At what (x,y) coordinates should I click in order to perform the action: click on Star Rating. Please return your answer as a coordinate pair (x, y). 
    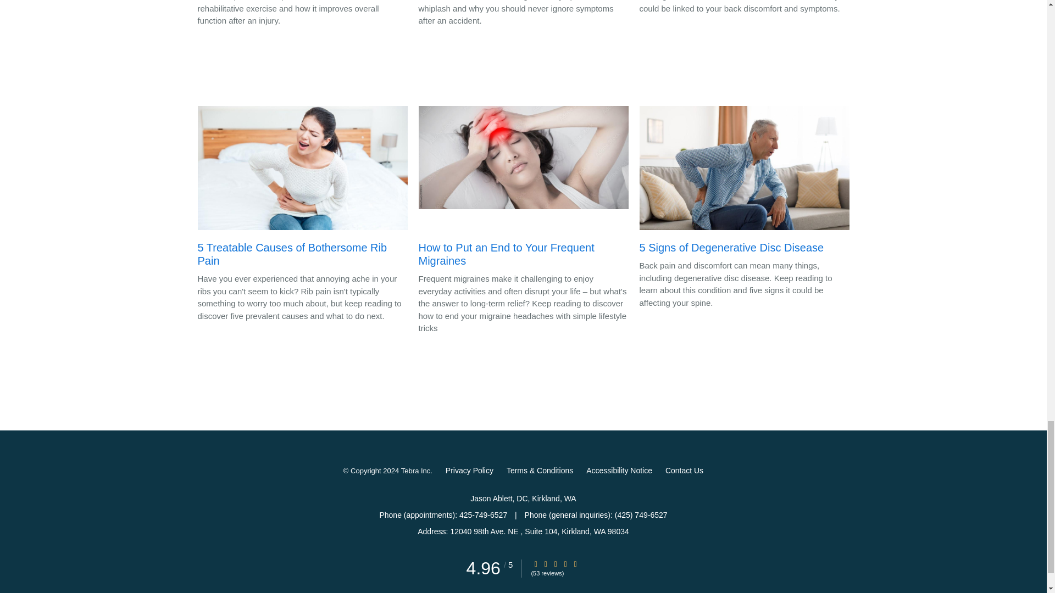
    Looking at the image, I should click on (575, 563).